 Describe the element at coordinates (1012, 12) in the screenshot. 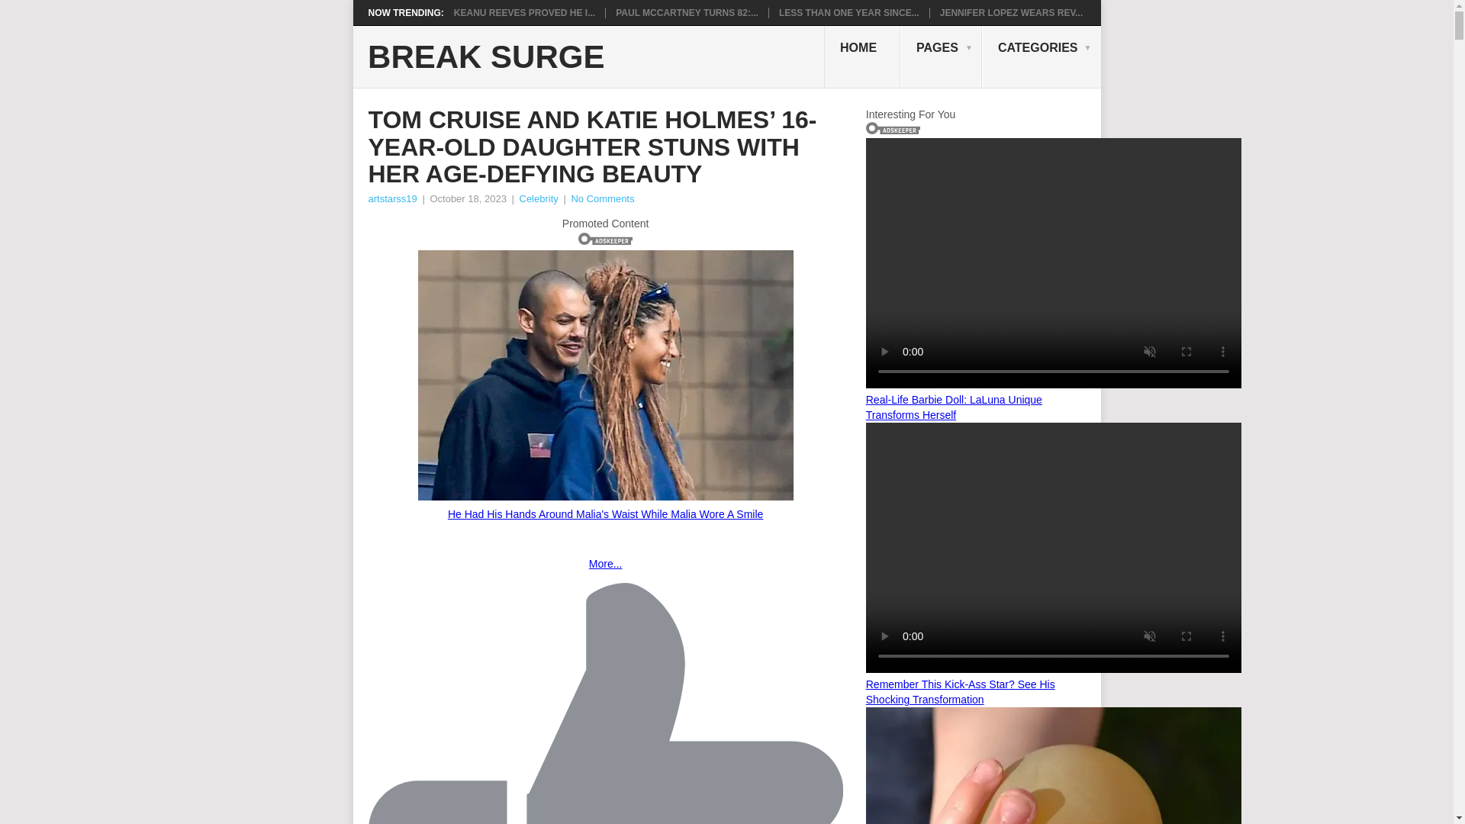

I see `JENNIFER LOPEZ WEARS REV...` at that location.